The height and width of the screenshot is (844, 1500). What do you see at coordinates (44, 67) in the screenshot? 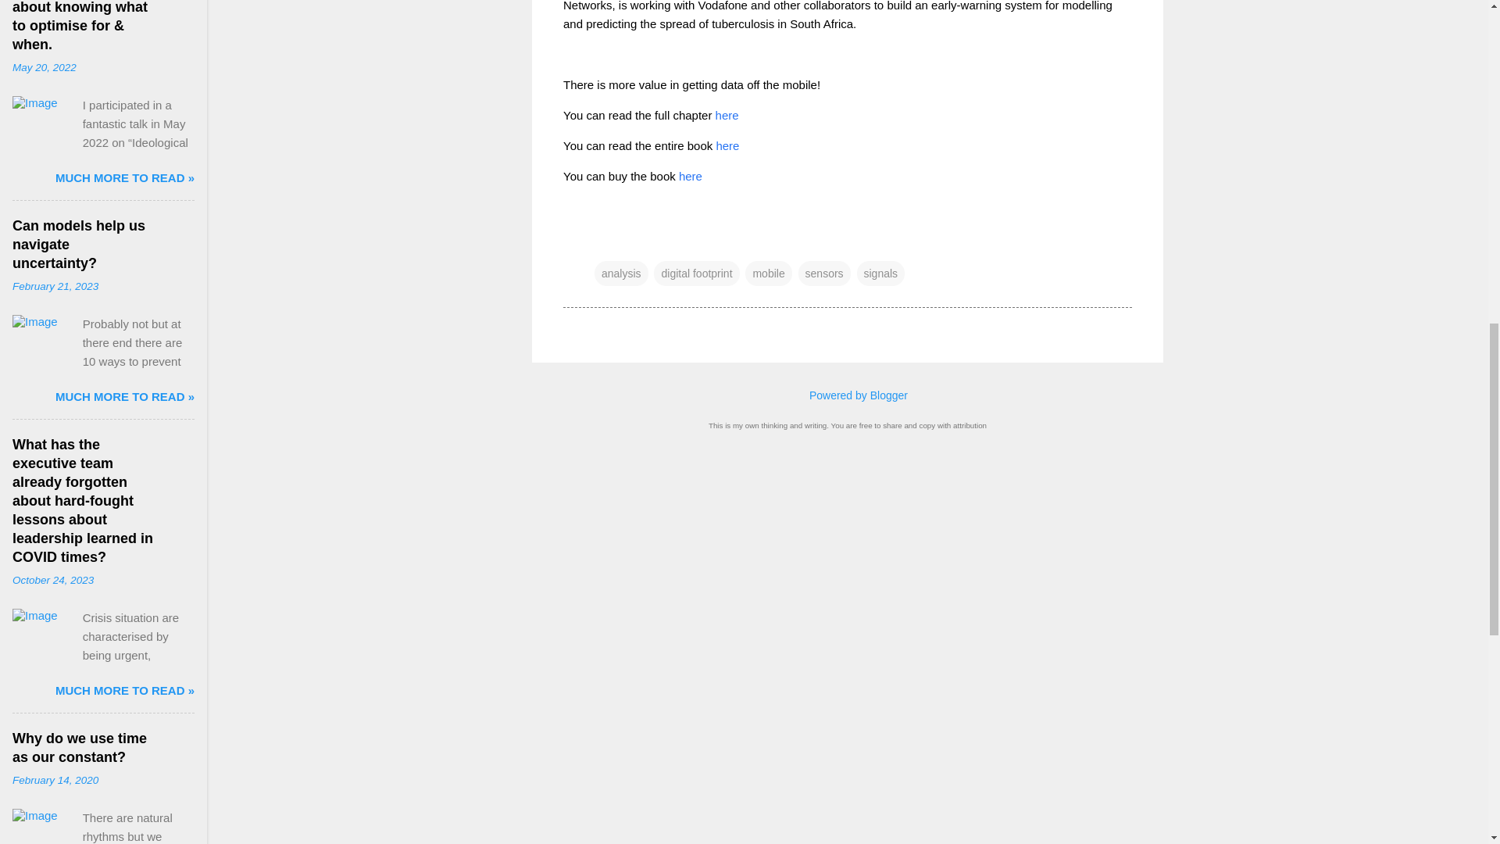
I see `May 20, 2022` at bounding box center [44, 67].